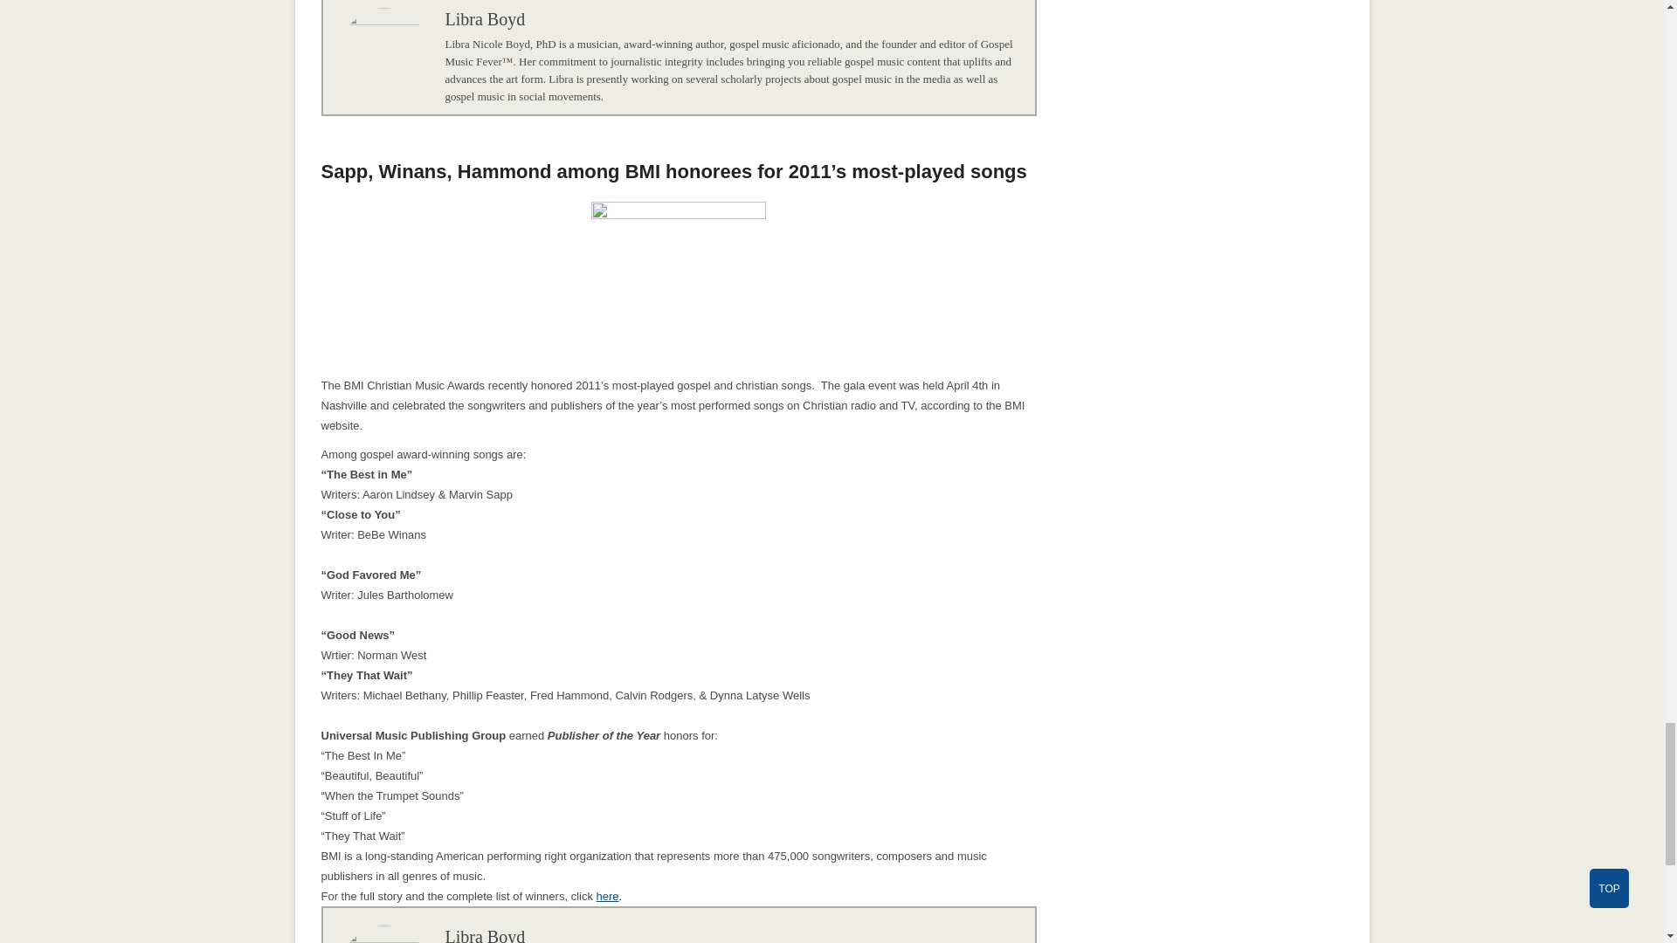 This screenshot has width=1677, height=943. I want to click on Libra Boyd, so click(486, 19).